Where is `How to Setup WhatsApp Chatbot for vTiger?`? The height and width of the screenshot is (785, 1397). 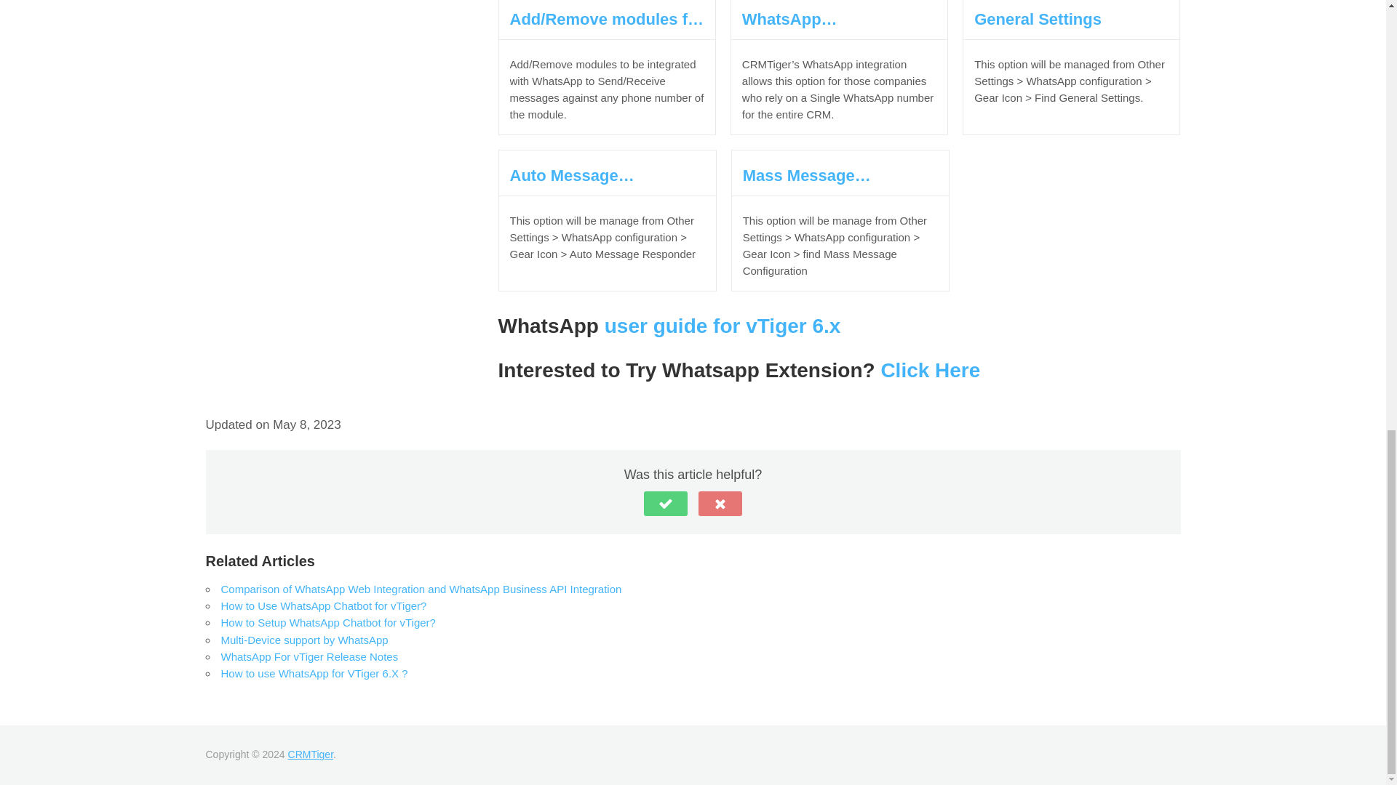 How to Setup WhatsApp Chatbot for vTiger? is located at coordinates (328, 622).